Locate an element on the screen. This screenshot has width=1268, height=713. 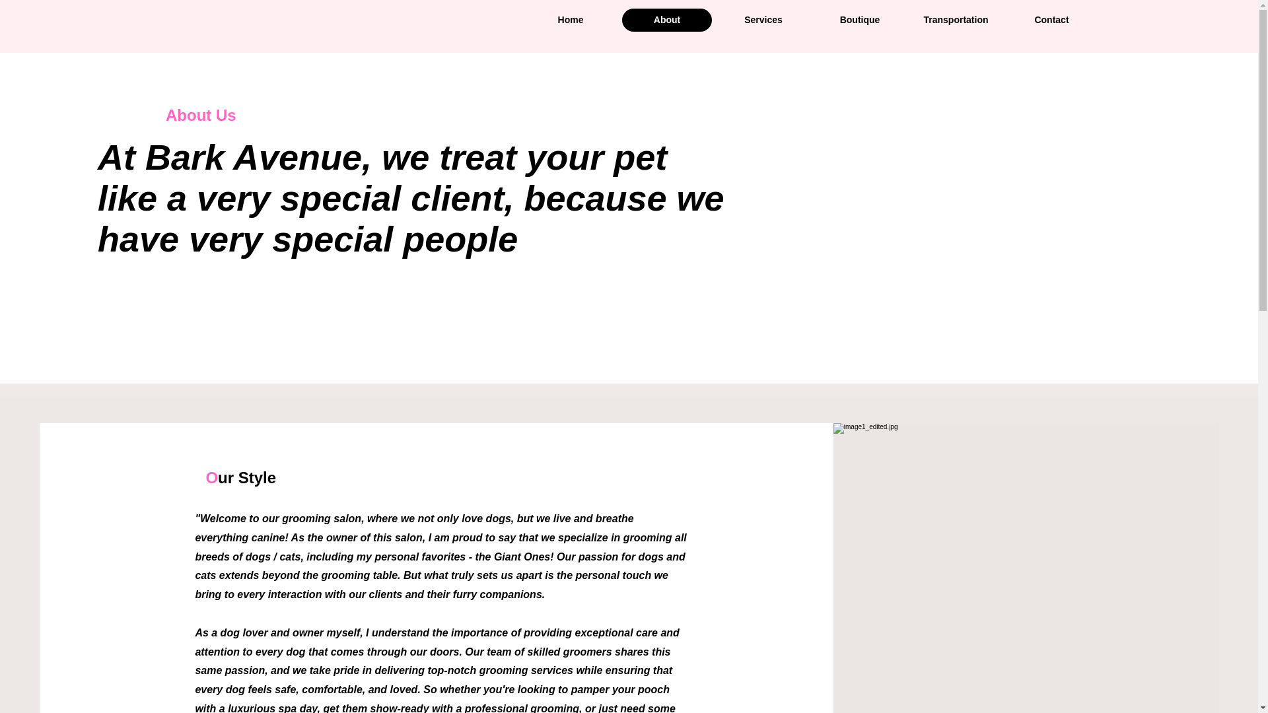
Boutique is located at coordinates (860, 20).